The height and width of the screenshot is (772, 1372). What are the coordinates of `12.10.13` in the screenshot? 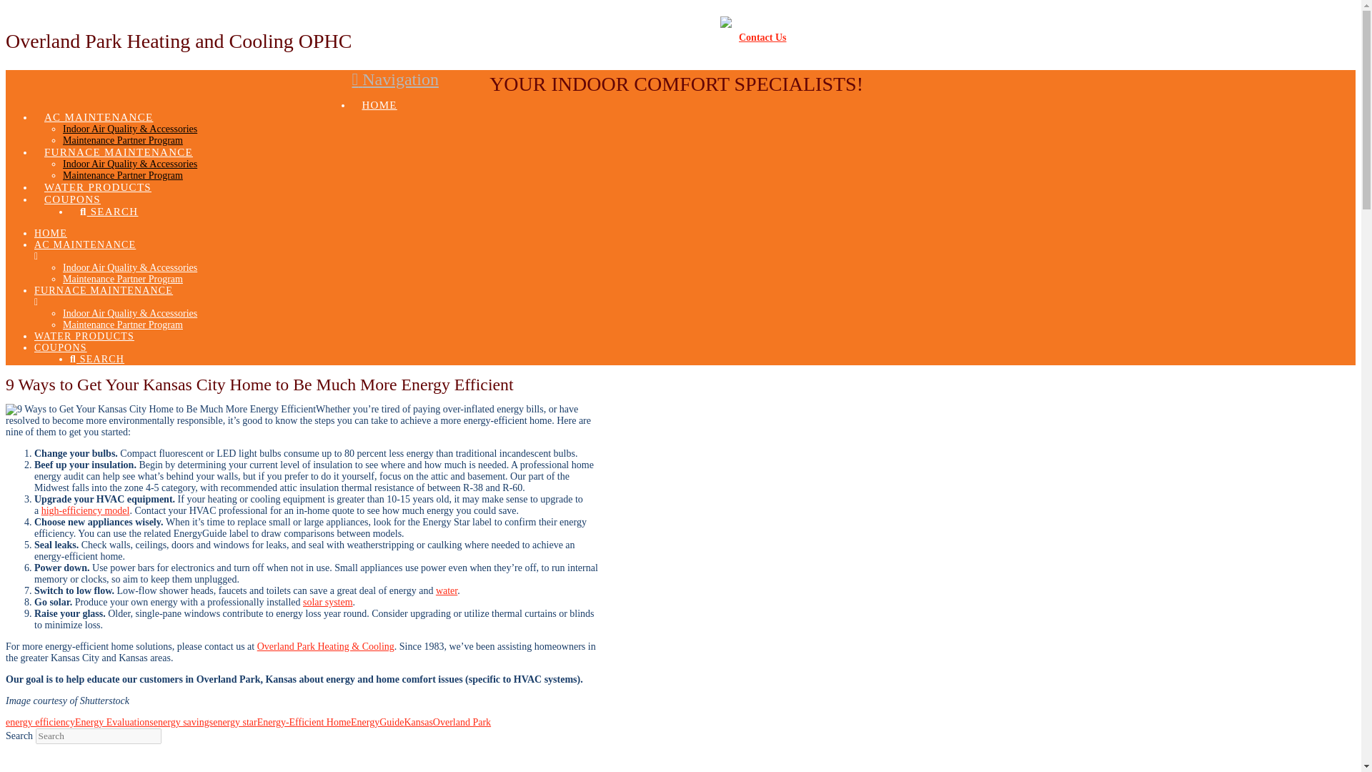 It's located at (160, 409).